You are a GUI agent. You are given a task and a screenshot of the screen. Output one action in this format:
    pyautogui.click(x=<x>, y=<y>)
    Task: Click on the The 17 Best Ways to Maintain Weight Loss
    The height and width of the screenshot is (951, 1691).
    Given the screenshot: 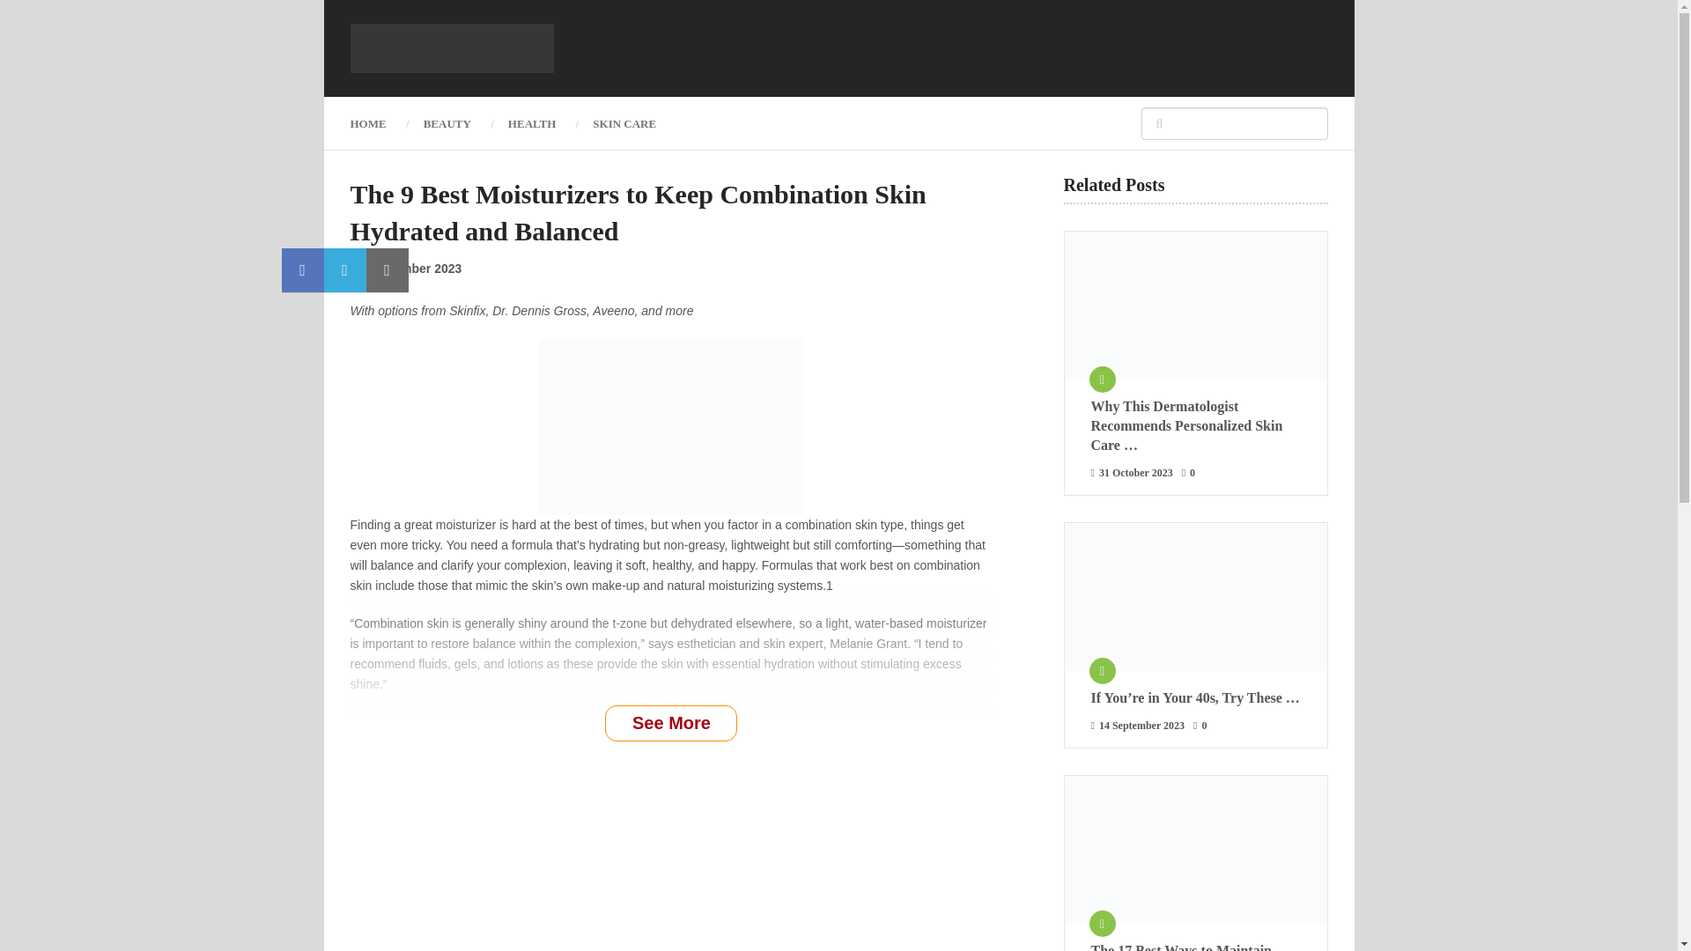 What is the action you would take?
    pyautogui.click(x=1194, y=849)
    